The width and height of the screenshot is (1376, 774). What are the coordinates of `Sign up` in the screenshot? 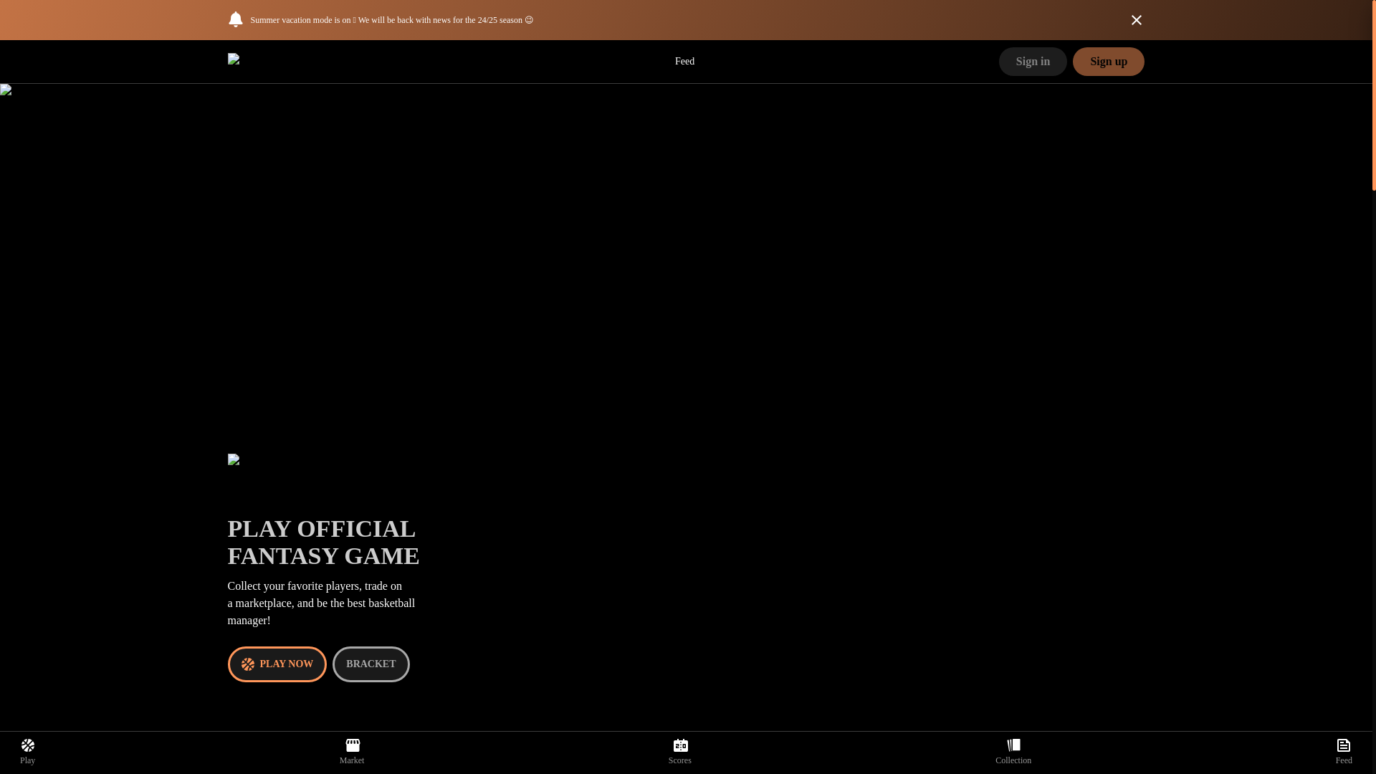 It's located at (1109, 61).